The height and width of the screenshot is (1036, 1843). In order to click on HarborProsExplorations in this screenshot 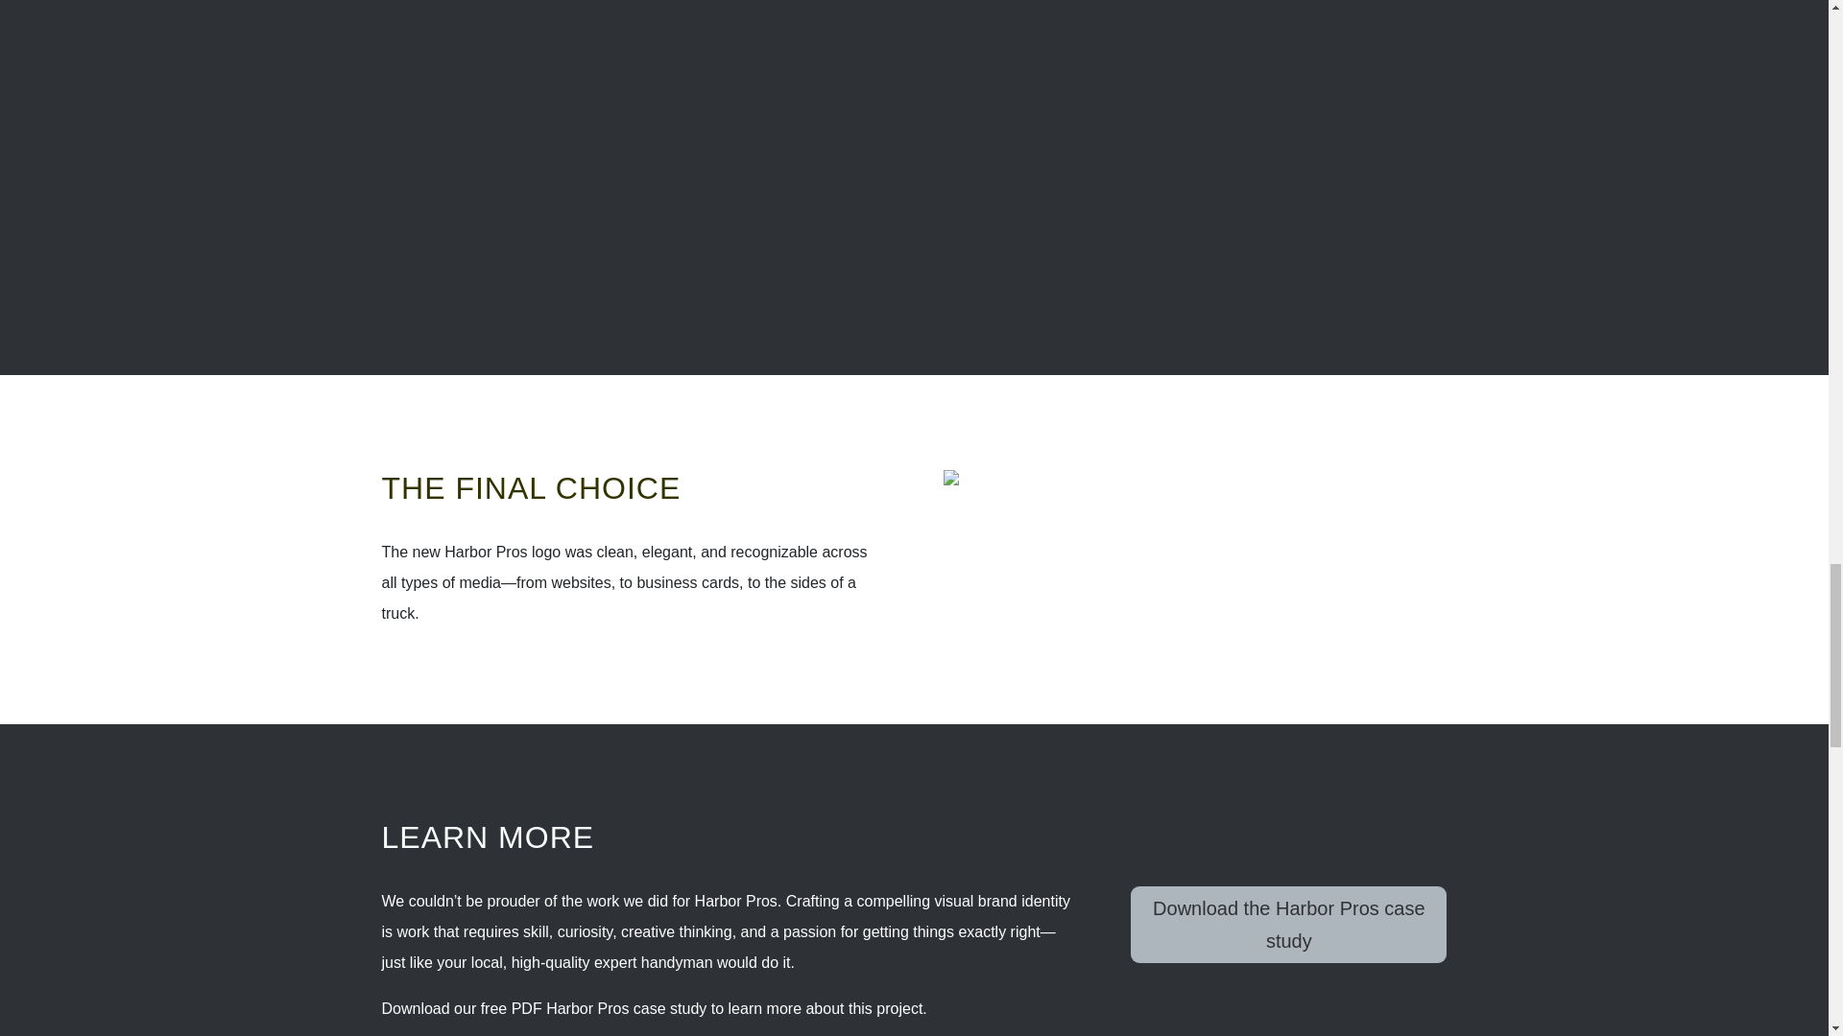, I will do `click(633, 139)`.